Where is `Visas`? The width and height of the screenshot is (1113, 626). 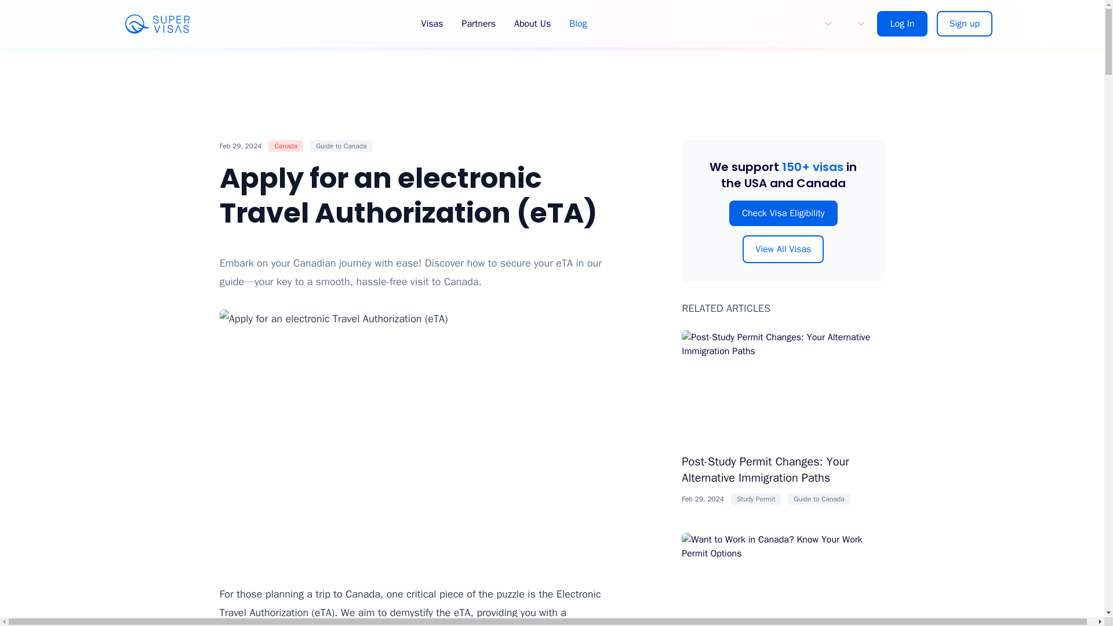
Visas is located at coordinates (431, 24).